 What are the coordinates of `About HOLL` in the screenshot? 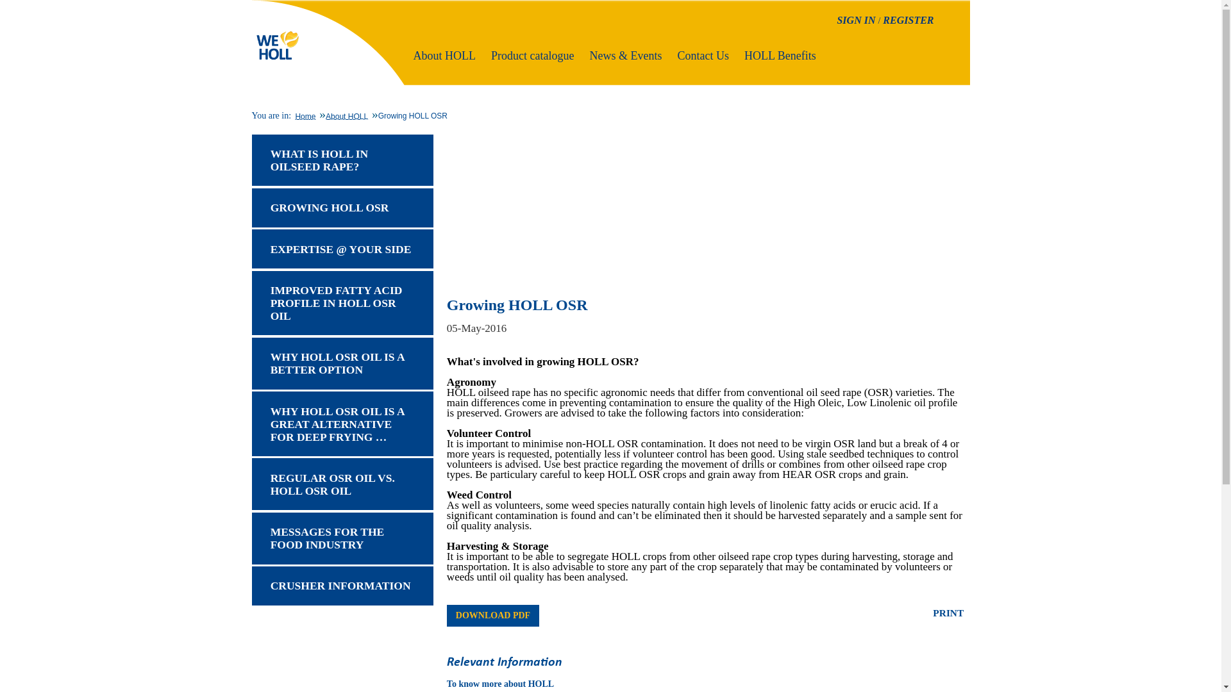 It's located at (445, 55).